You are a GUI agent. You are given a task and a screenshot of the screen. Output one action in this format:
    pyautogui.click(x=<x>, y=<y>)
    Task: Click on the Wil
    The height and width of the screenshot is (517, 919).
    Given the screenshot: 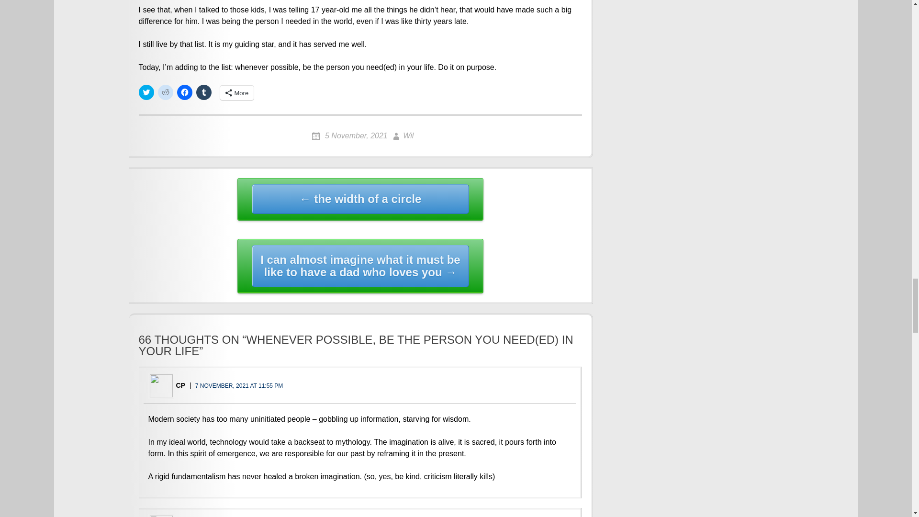 What is the action you would take?
    pyautogui.click(x=402, y=135)
    